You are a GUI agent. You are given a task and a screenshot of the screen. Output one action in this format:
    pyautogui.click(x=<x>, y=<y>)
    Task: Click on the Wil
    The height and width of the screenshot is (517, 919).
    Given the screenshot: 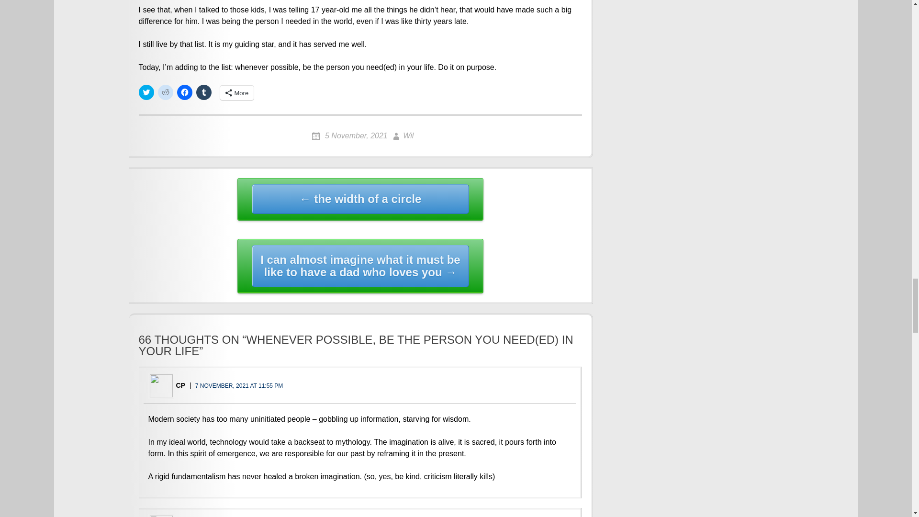 What is the action you would take?
    pyautogui.click(x=402, y=135)
    